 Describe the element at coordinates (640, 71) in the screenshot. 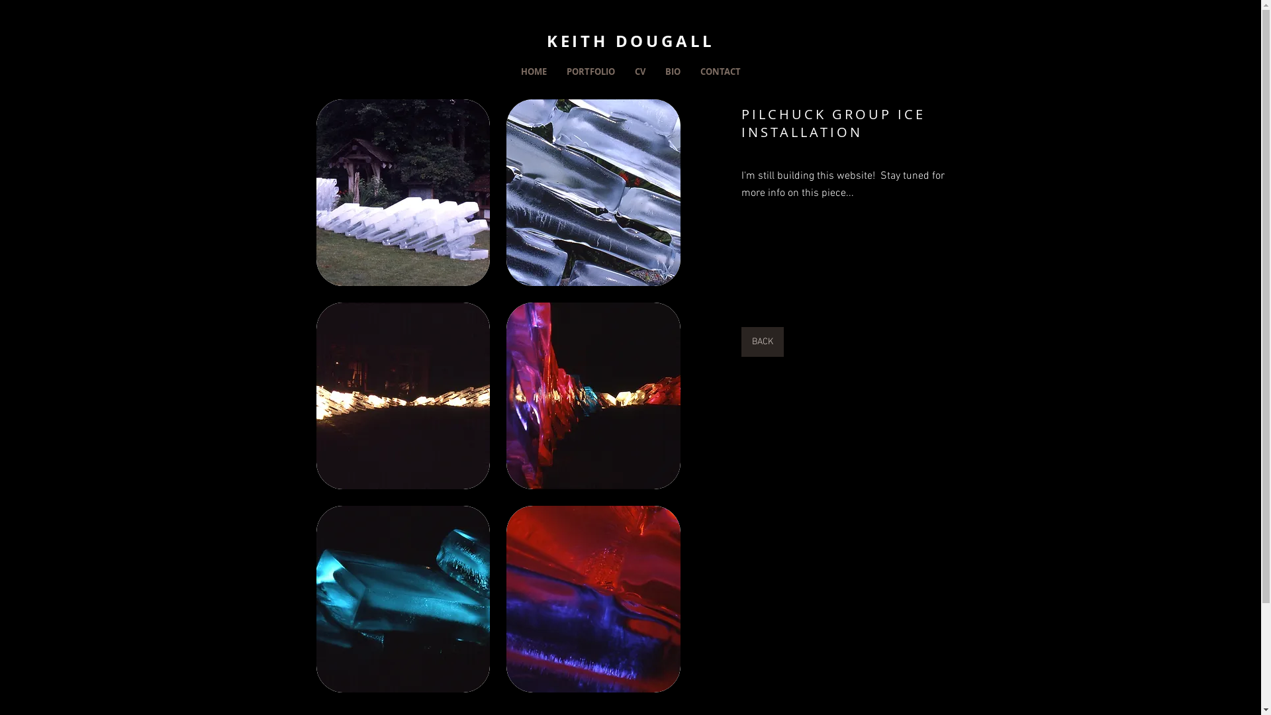

I see `CV` at that location.